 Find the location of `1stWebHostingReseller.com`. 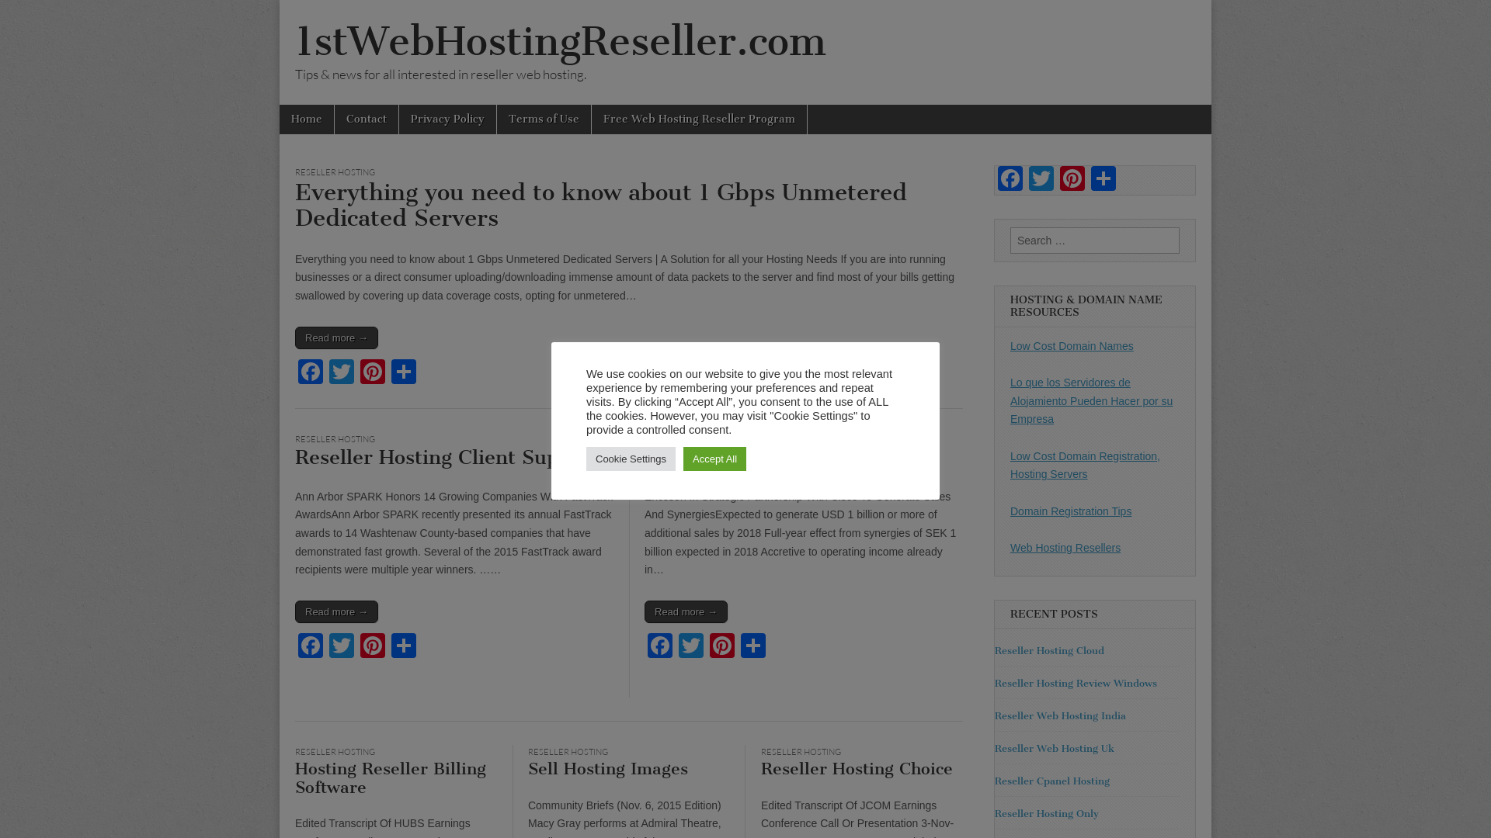

1stWebHostingReseller.com is located at coordinates (561, 42).